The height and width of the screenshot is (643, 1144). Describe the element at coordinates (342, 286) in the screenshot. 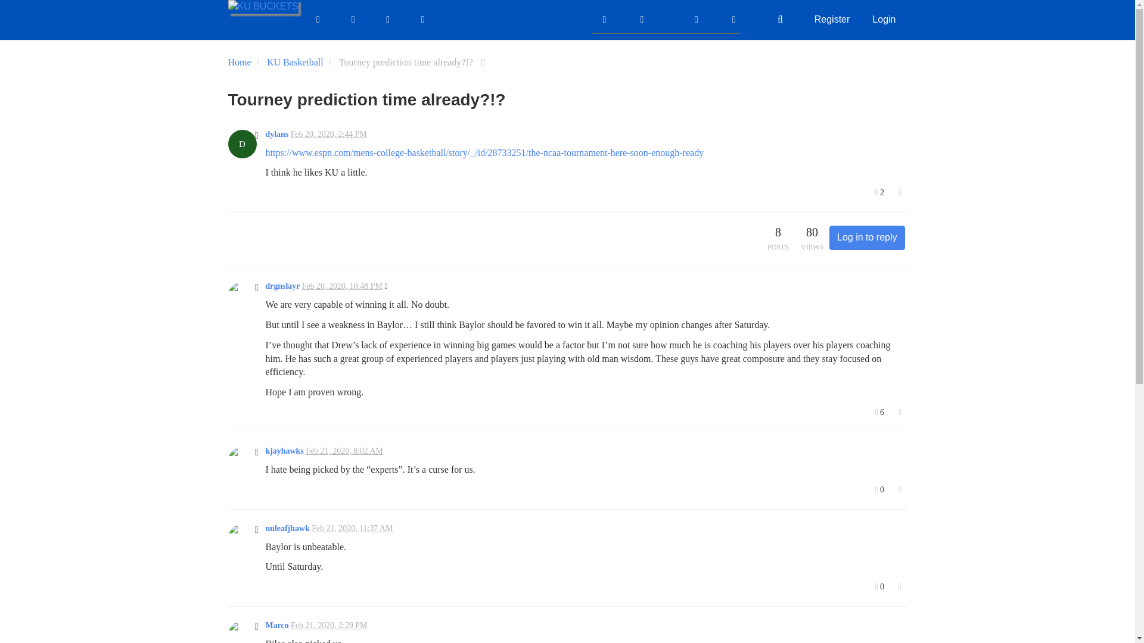

I see `Feb 20, 2020, 10:48 PM` at that location.